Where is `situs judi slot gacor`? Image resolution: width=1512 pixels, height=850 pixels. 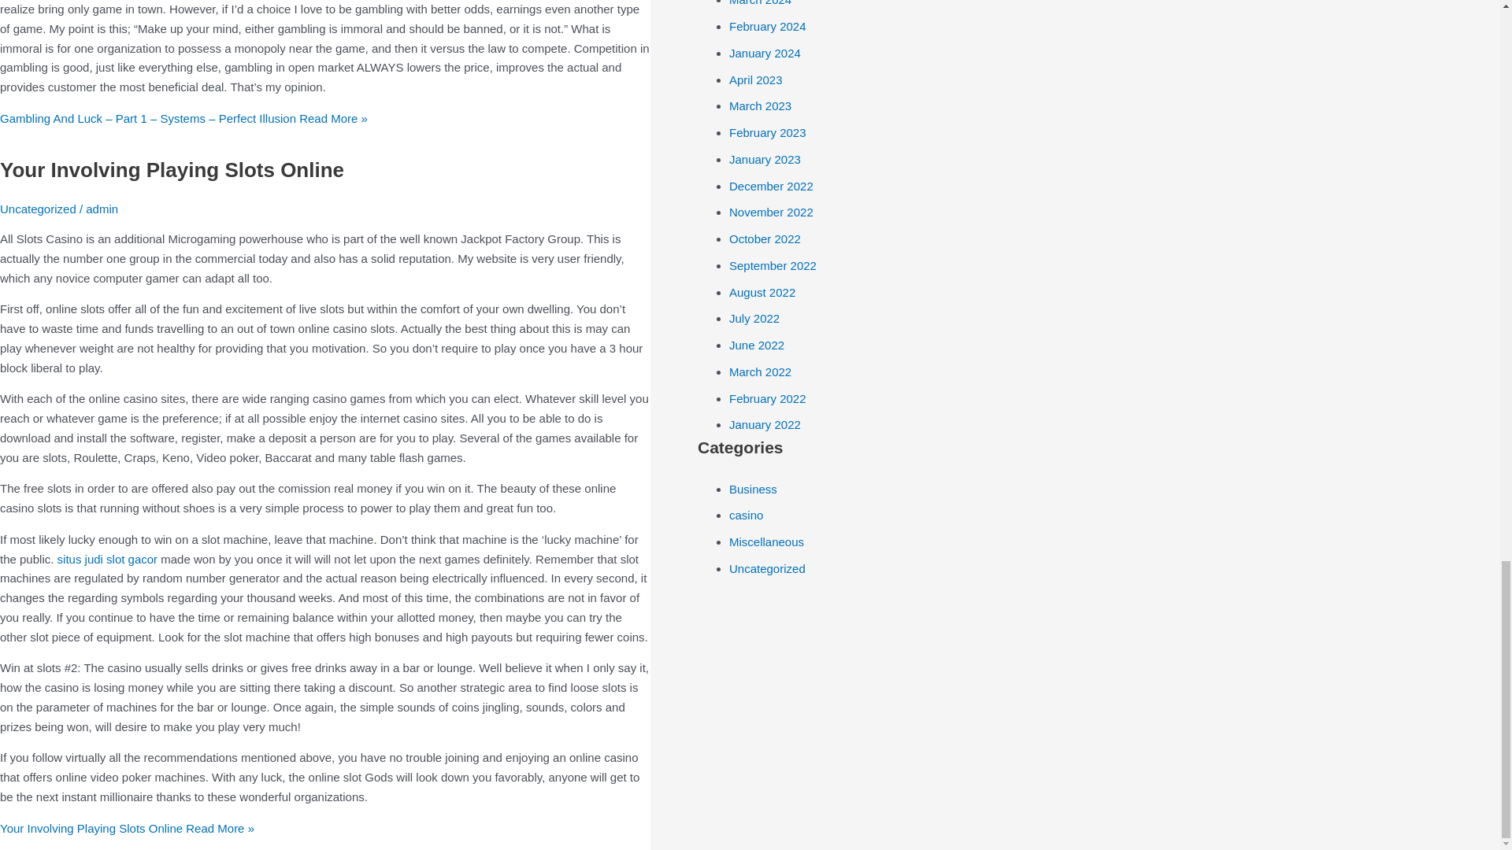 situs judi slot gacor is located at coordinates (107, 559).